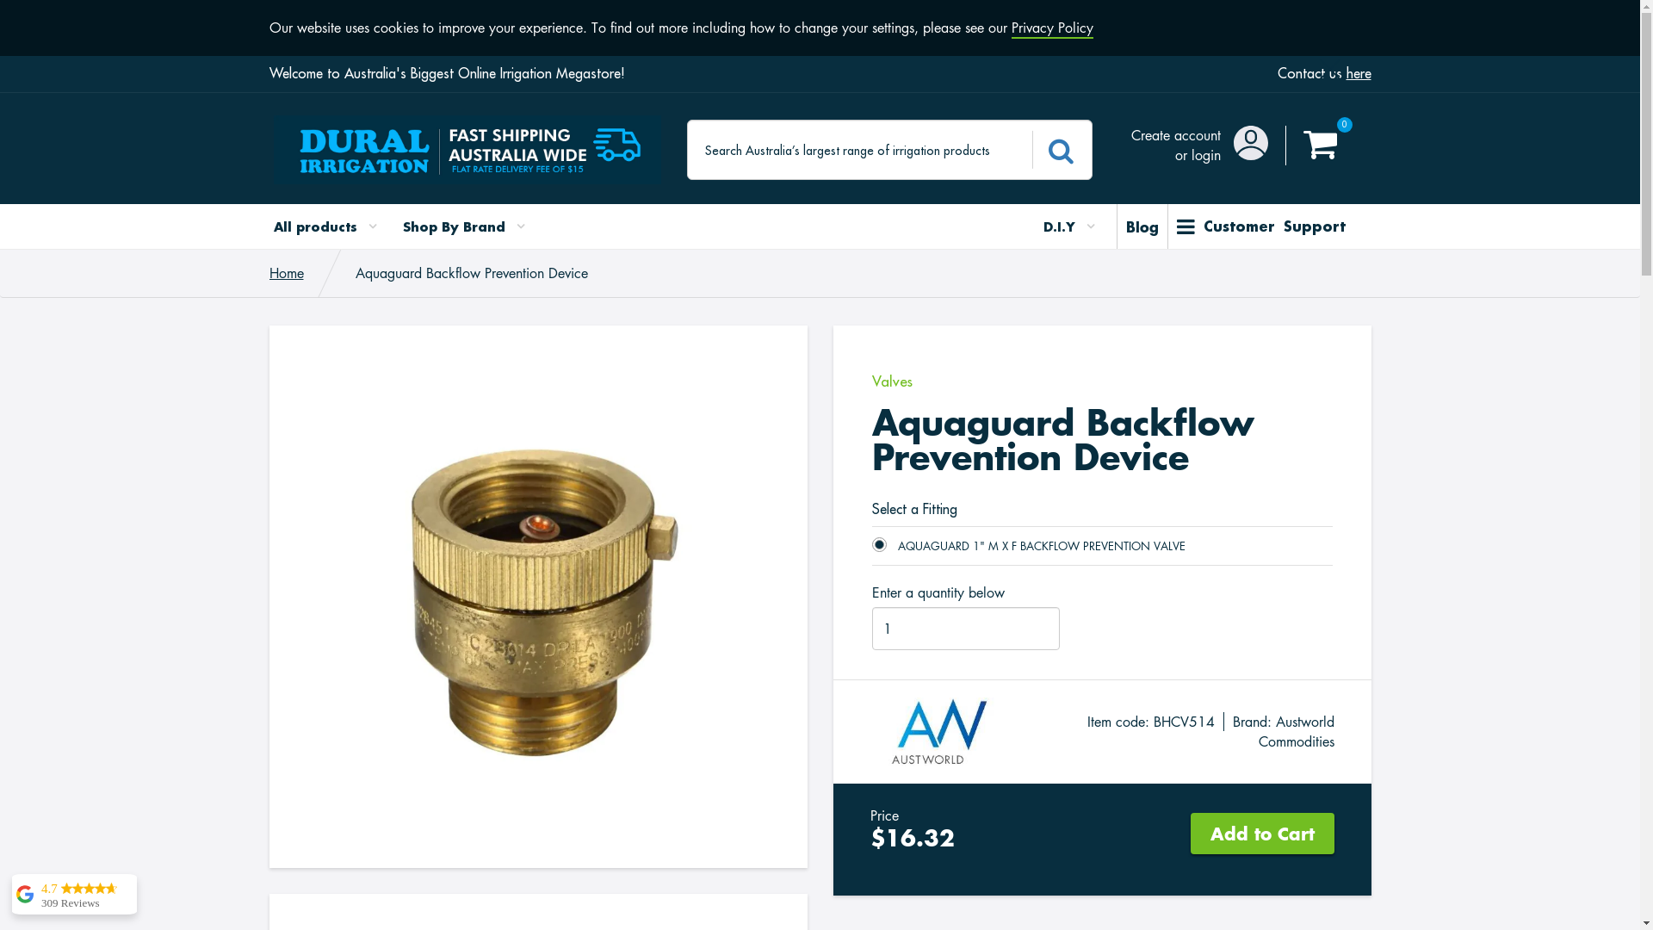  Describe the element at coordinates (1297, 732) in the screenshot. I see `Austworld Commodities` at that location.